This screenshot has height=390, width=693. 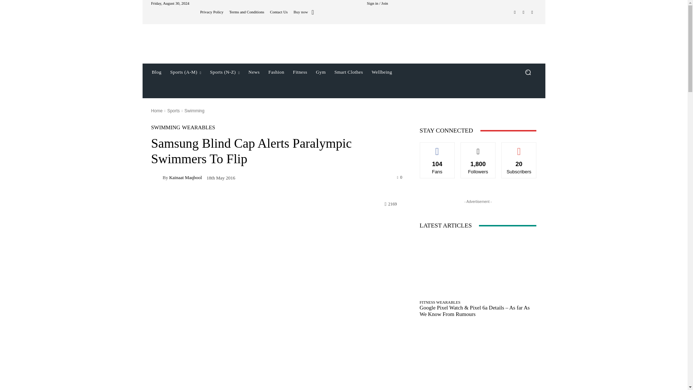 What do you see at coordinates (173, 111) in the screenshot?
I see `View all posts in Sports` at bounding box center [173, 111].